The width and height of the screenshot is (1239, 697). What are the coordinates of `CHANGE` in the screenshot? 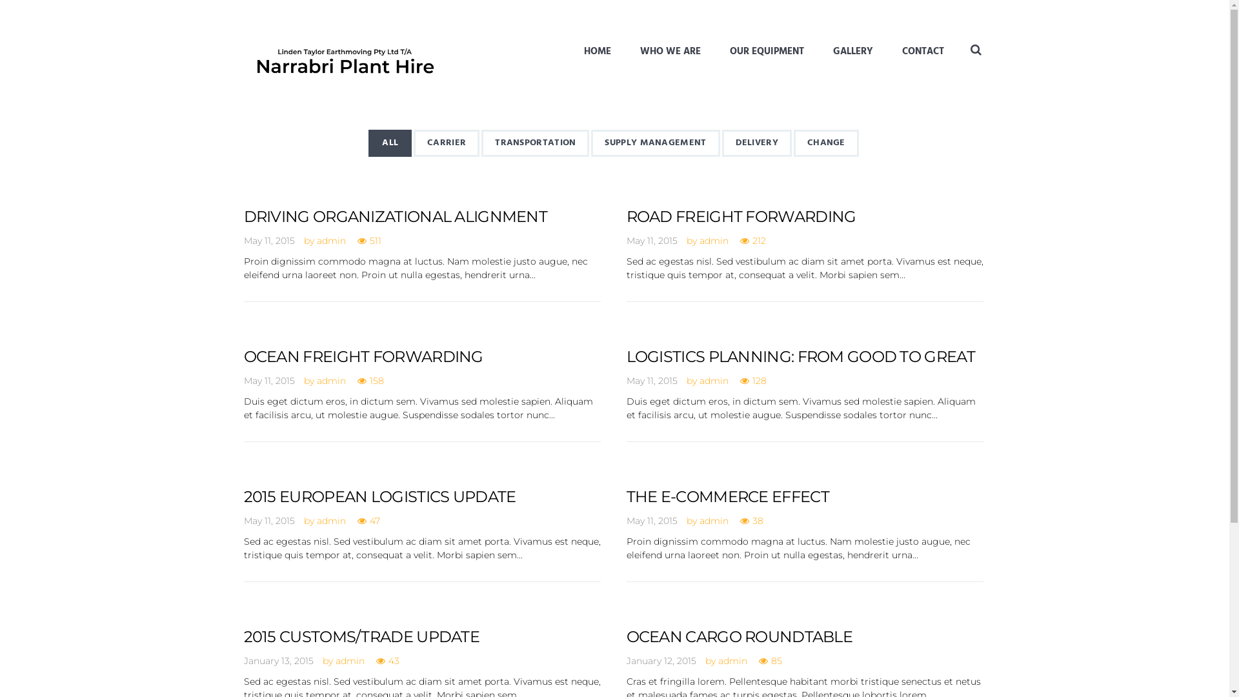 It's located at (826, 143).